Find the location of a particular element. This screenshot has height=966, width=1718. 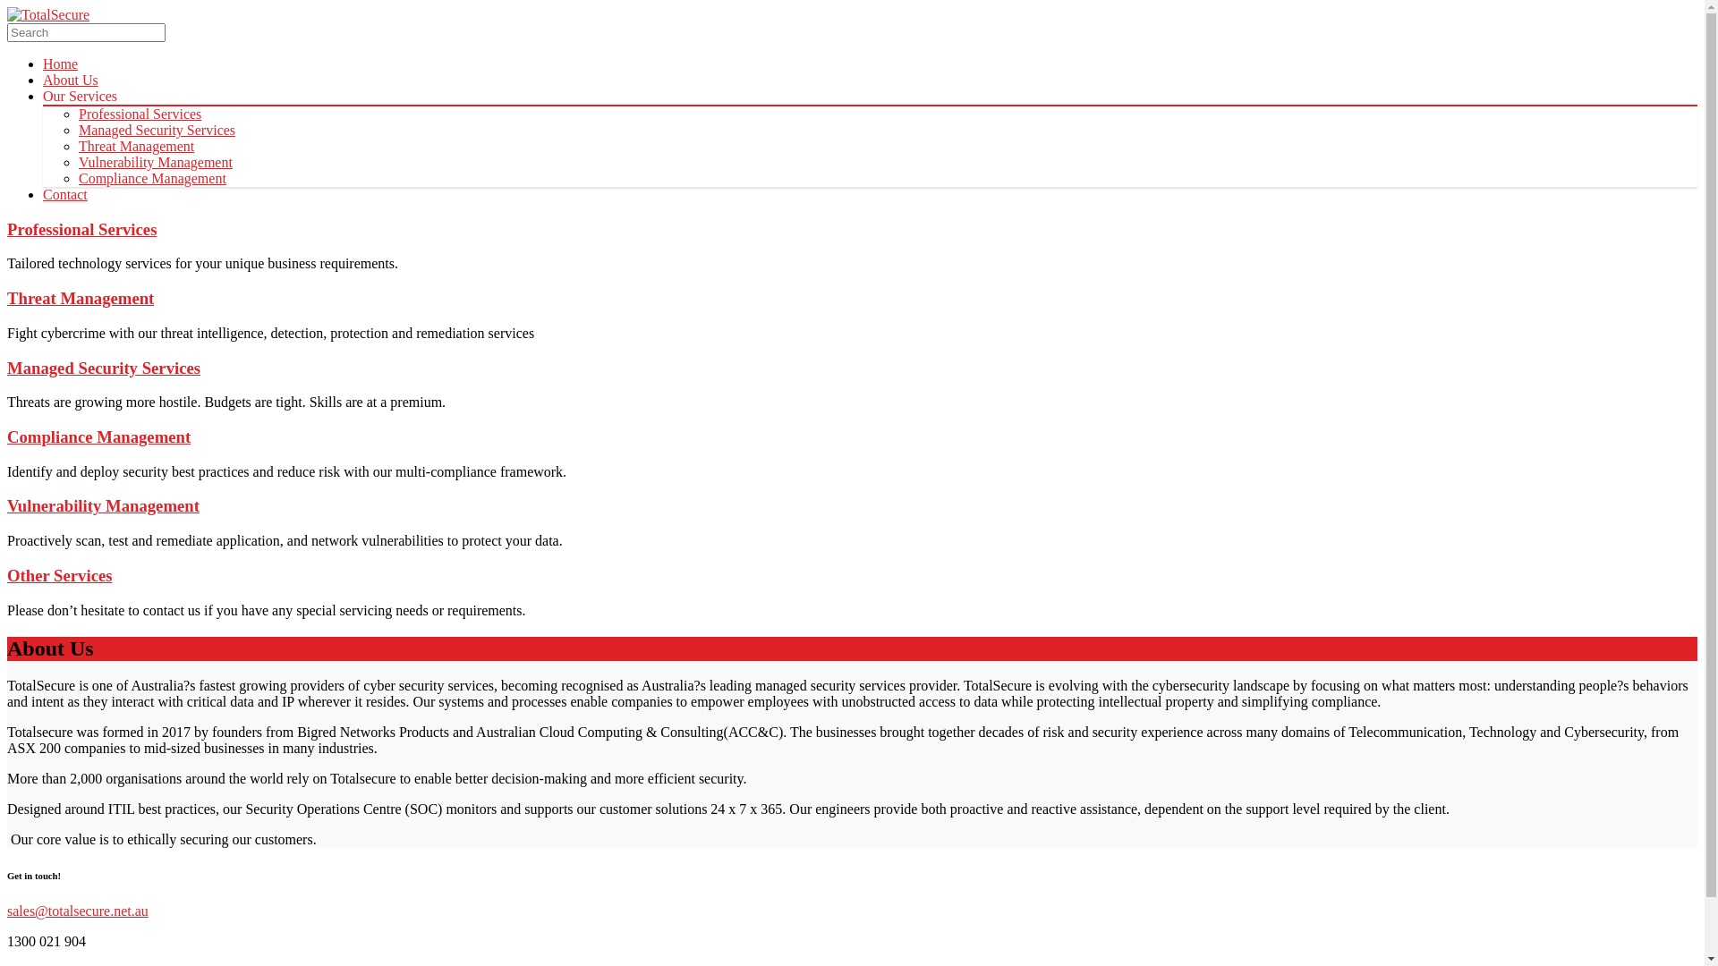

Managed Security Services is located at coordinates (852, 369).